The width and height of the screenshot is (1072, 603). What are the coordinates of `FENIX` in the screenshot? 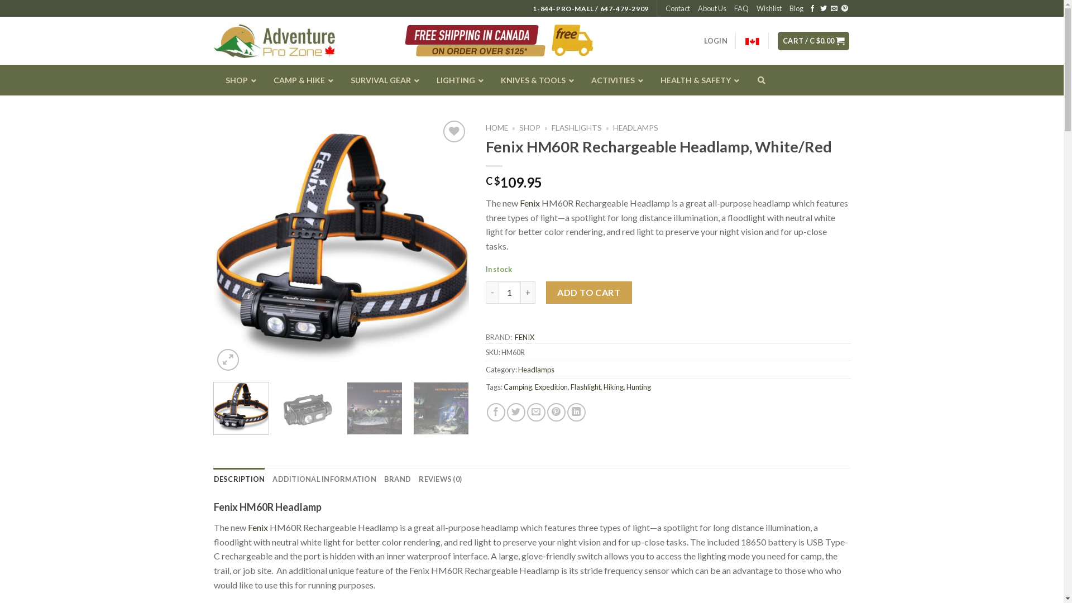 It's located at (525, 337).